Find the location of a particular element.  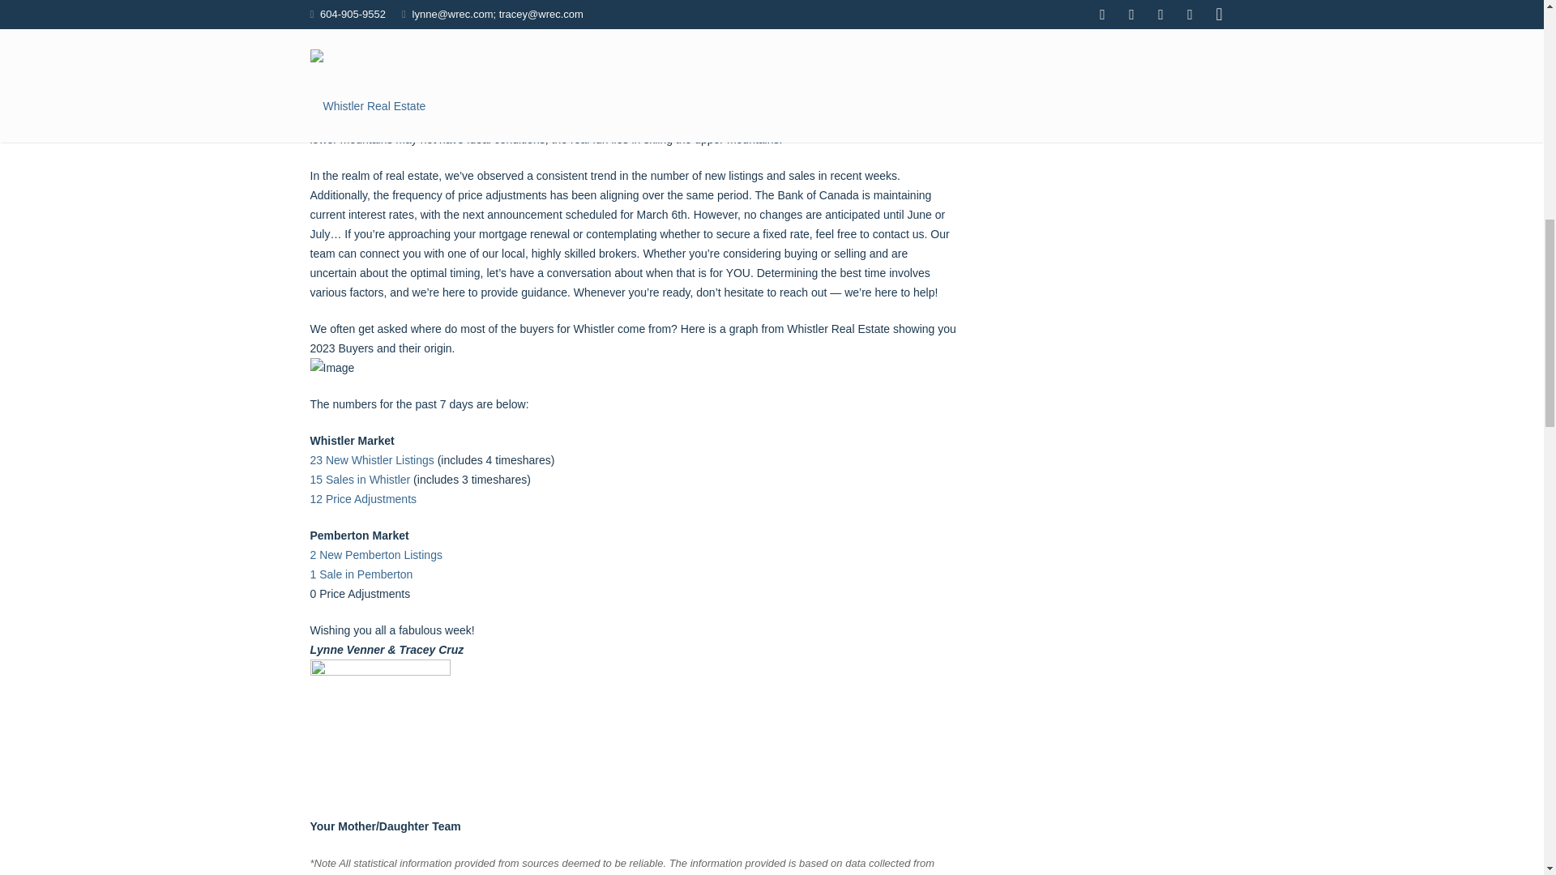

Blog Post is located at coordinates (532, 44).